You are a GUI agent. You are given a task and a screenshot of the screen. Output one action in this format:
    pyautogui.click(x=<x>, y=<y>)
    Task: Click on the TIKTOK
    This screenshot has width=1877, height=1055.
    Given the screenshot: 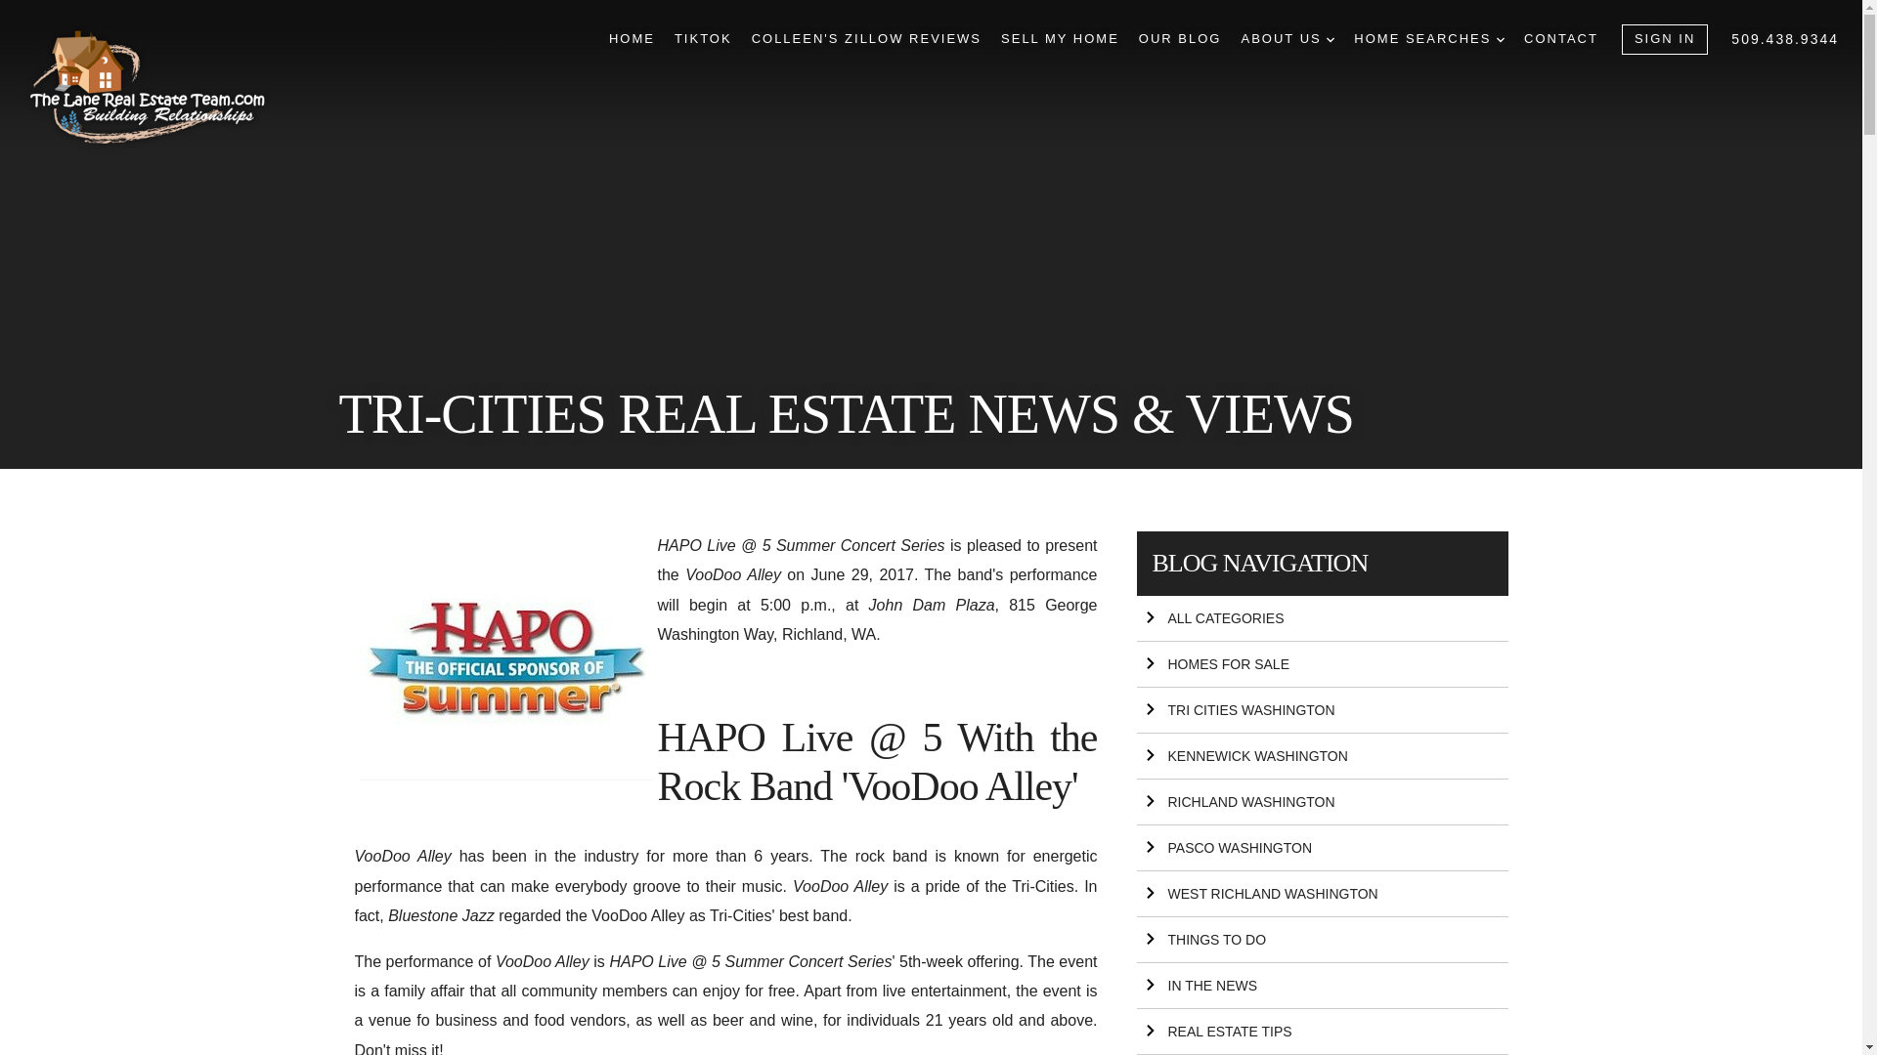 What is the action you would take?
    pyautogui.click(x=702, y=39)
    